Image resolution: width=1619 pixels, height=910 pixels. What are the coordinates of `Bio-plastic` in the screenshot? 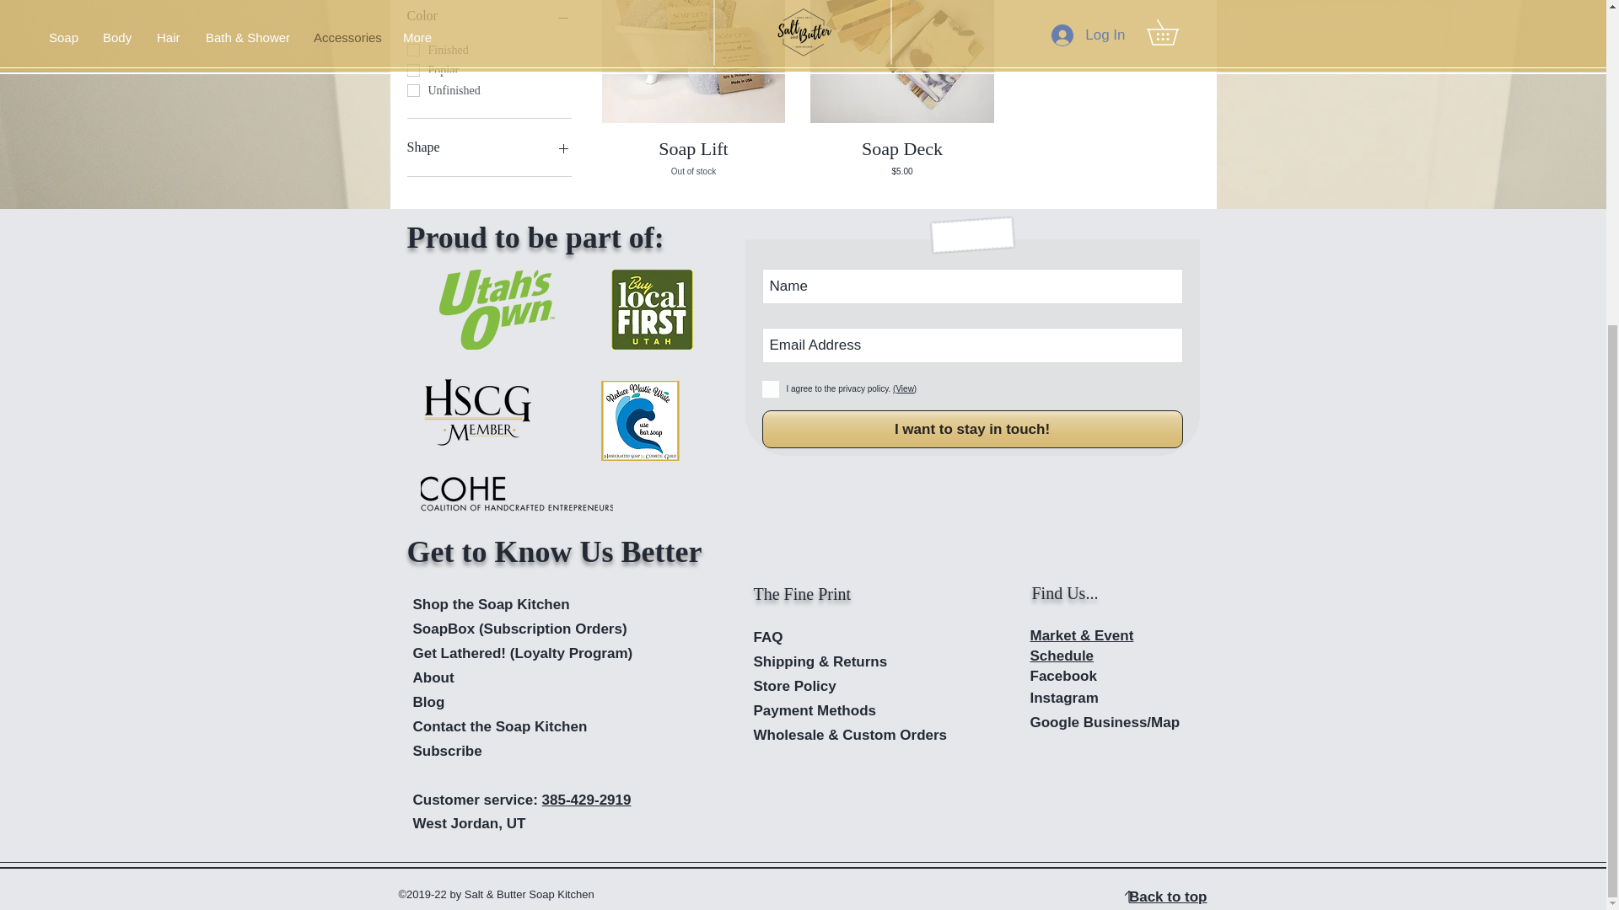 It's located at (693, 61).